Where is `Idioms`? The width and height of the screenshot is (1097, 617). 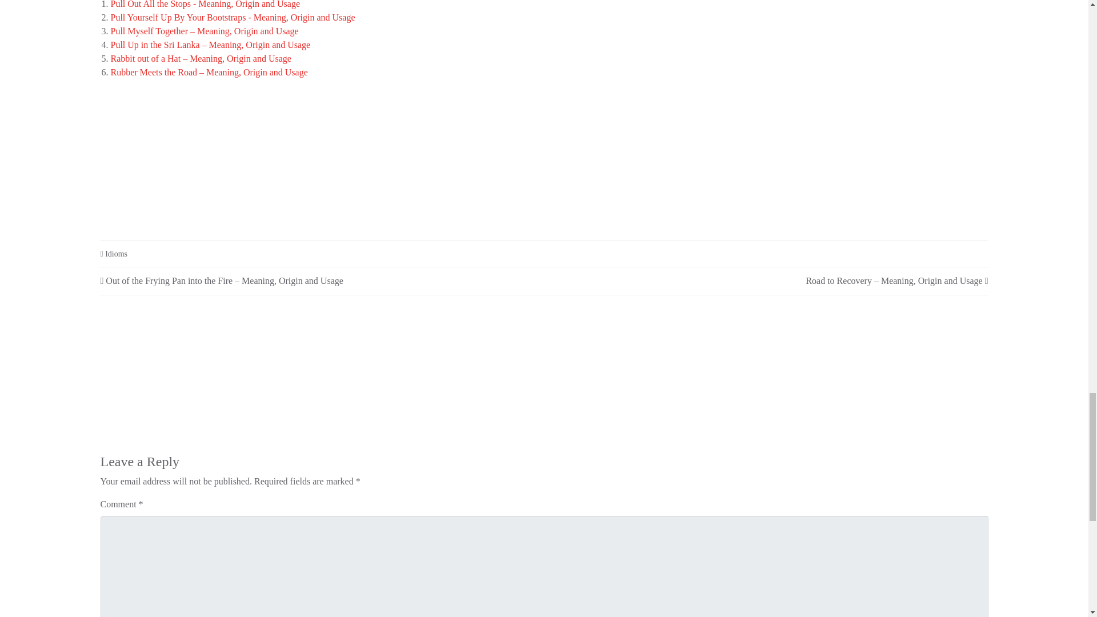
Idioms is located at coordinates (116, 254).